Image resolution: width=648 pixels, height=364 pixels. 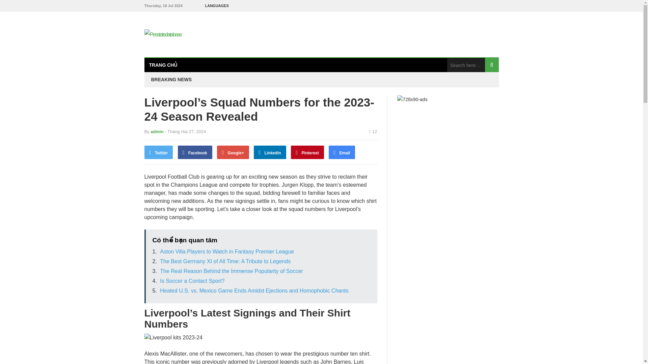 I want to click on Pinterest, so click(x=307, y=152).